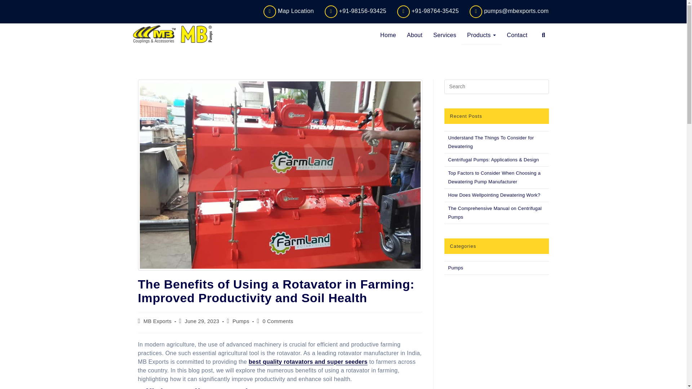 This screenshot has height=389, width=692. Describe the element at coordinates (308, 362) in the screenshot. I see `best quality rotavators and super seeders` at that location.